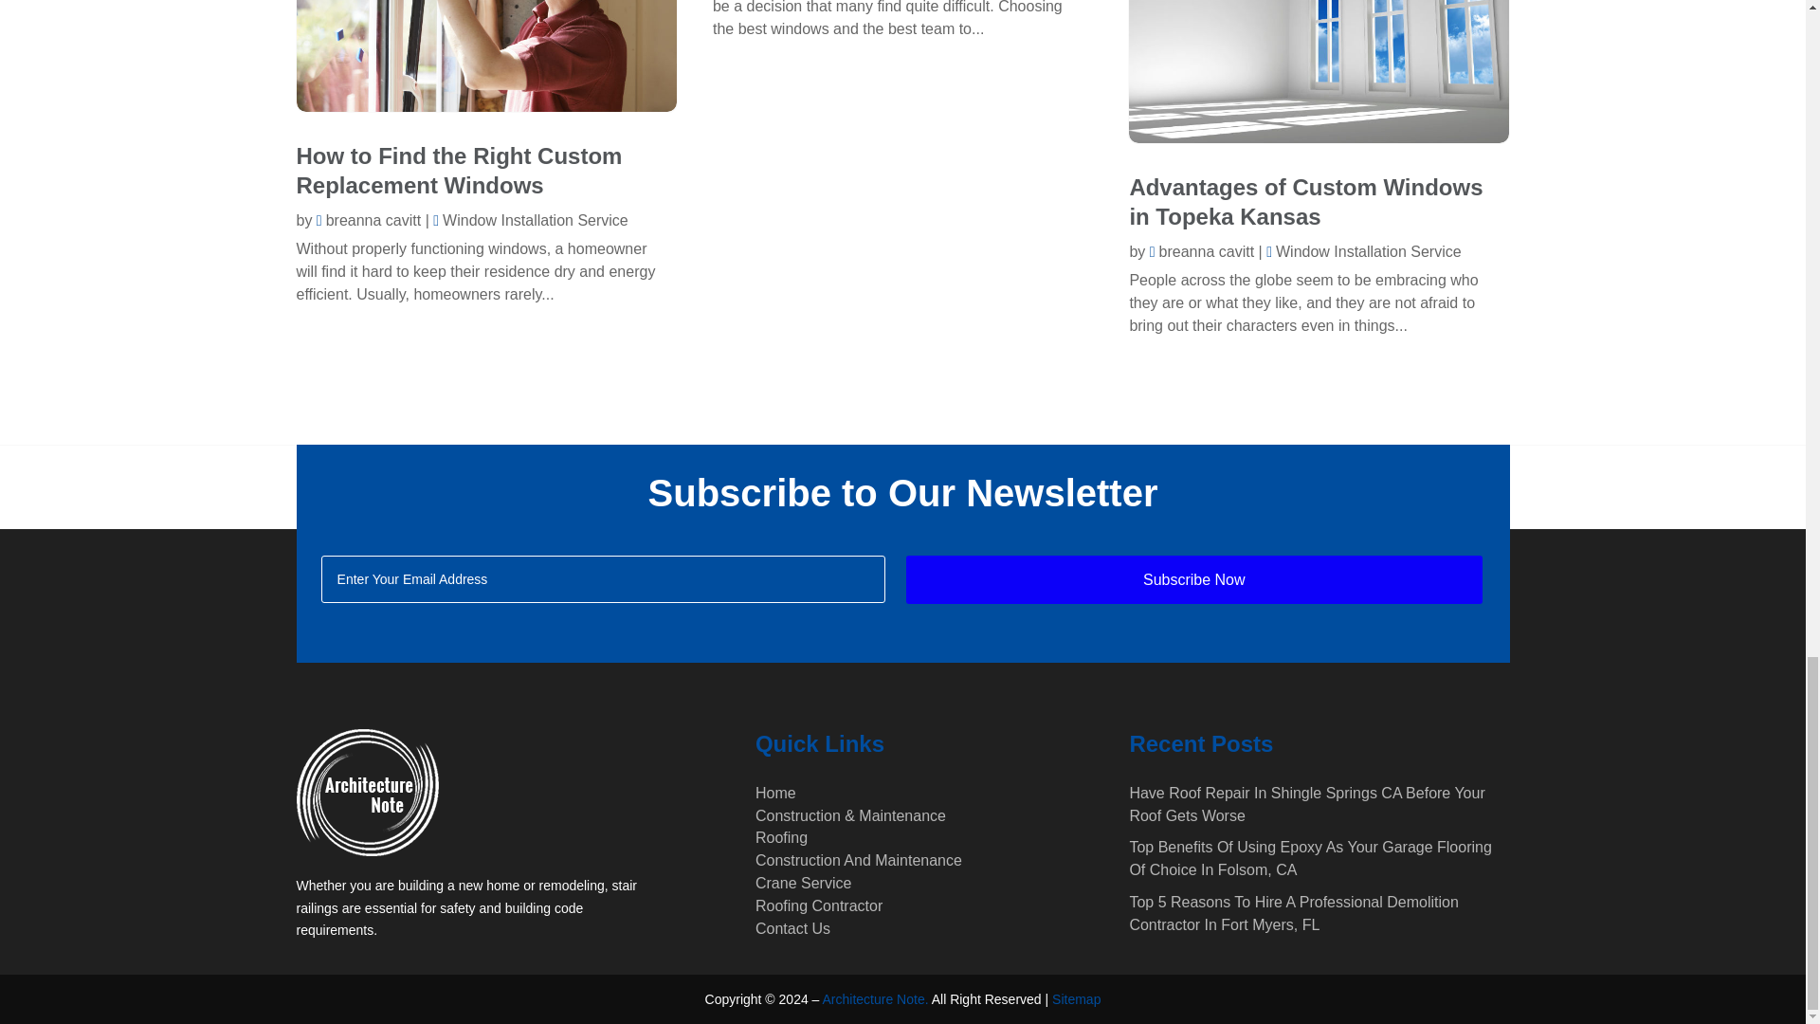  Describe the element at coordinates (1202, 252) in the screenshot. I see `Posts by breanna cavitt` at that location.